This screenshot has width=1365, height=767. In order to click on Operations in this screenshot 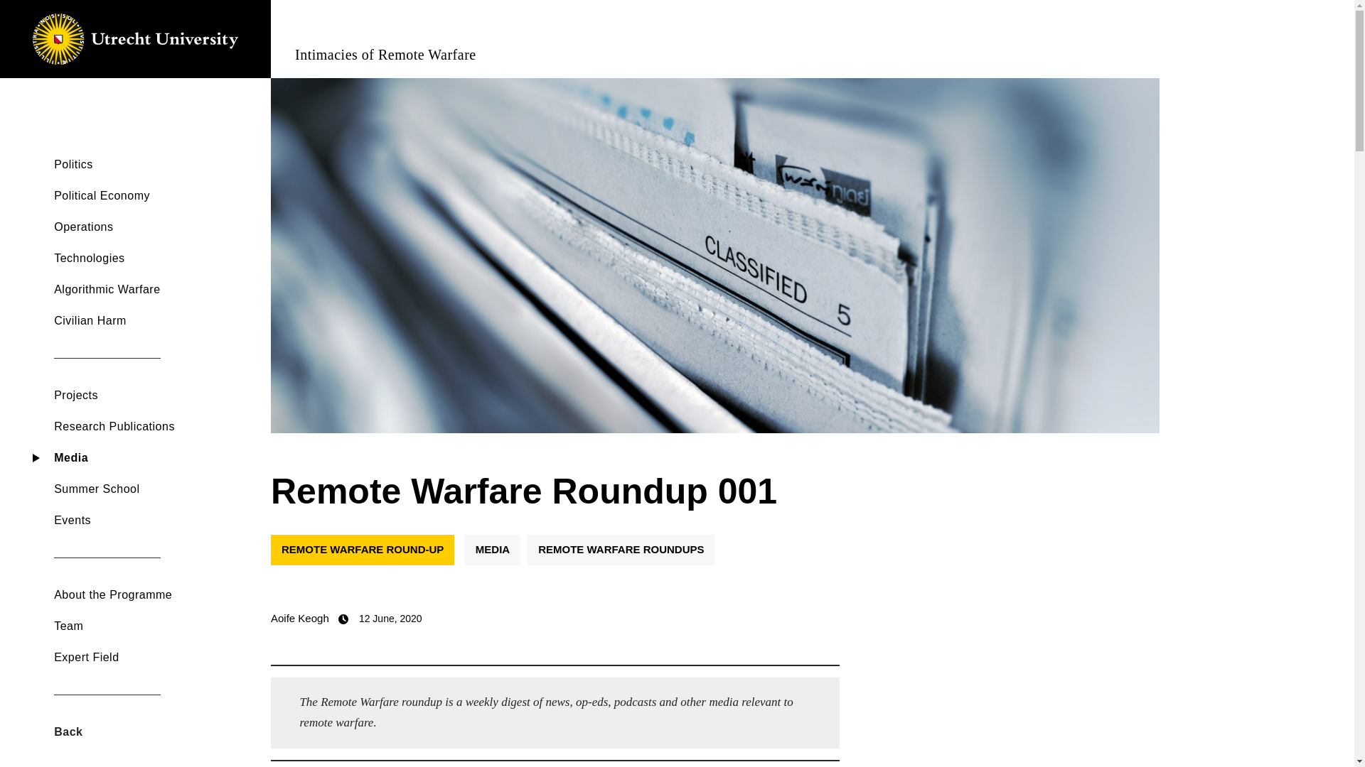, I will do `click(149, 227)`.